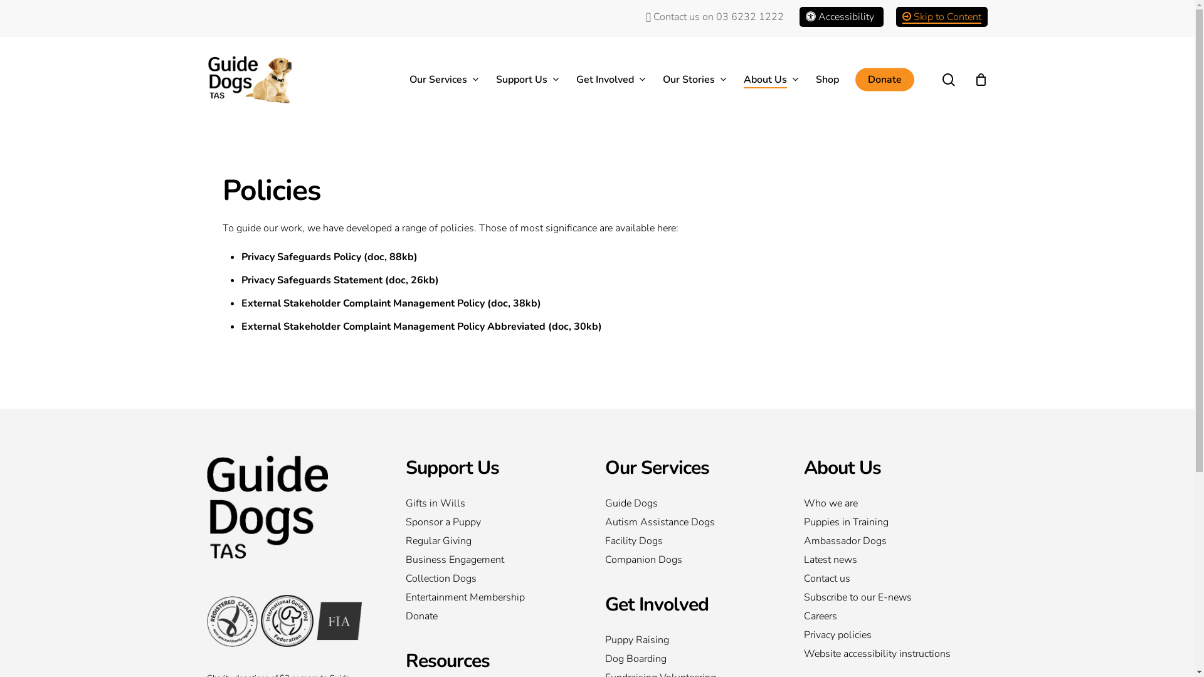 This screenshot has width=1204, height=677. Describe the element at coordinates (485, 522) in the screenshot. I see `Sponsor a Puppy` at that location.